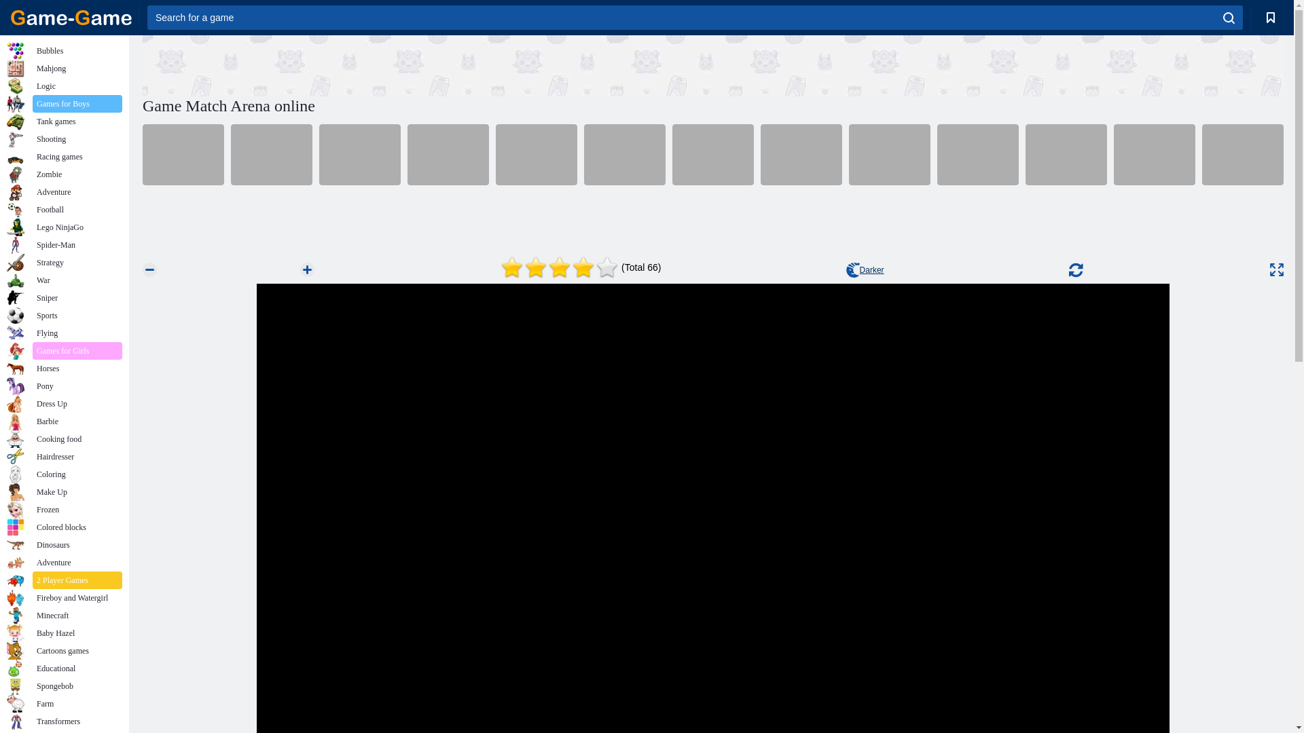 The height and width of the screenshot is (733, 1304). I want to click on Game Jewel Bubbles 3 online, so click(625, 155).